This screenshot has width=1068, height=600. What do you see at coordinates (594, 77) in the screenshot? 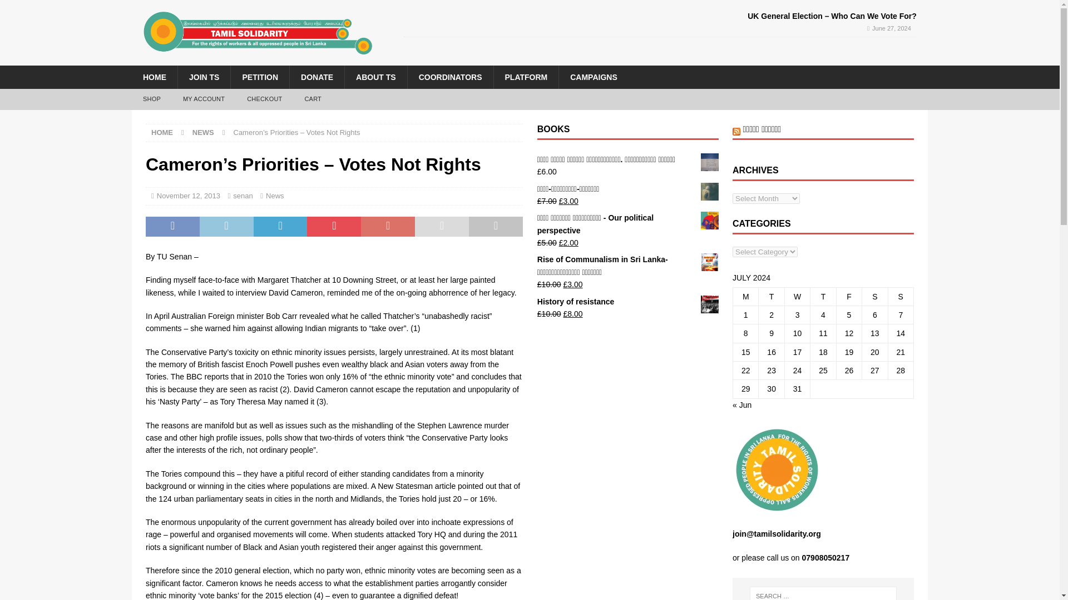
I see `CAMPAIGNS` at bounding box center [594, 77].